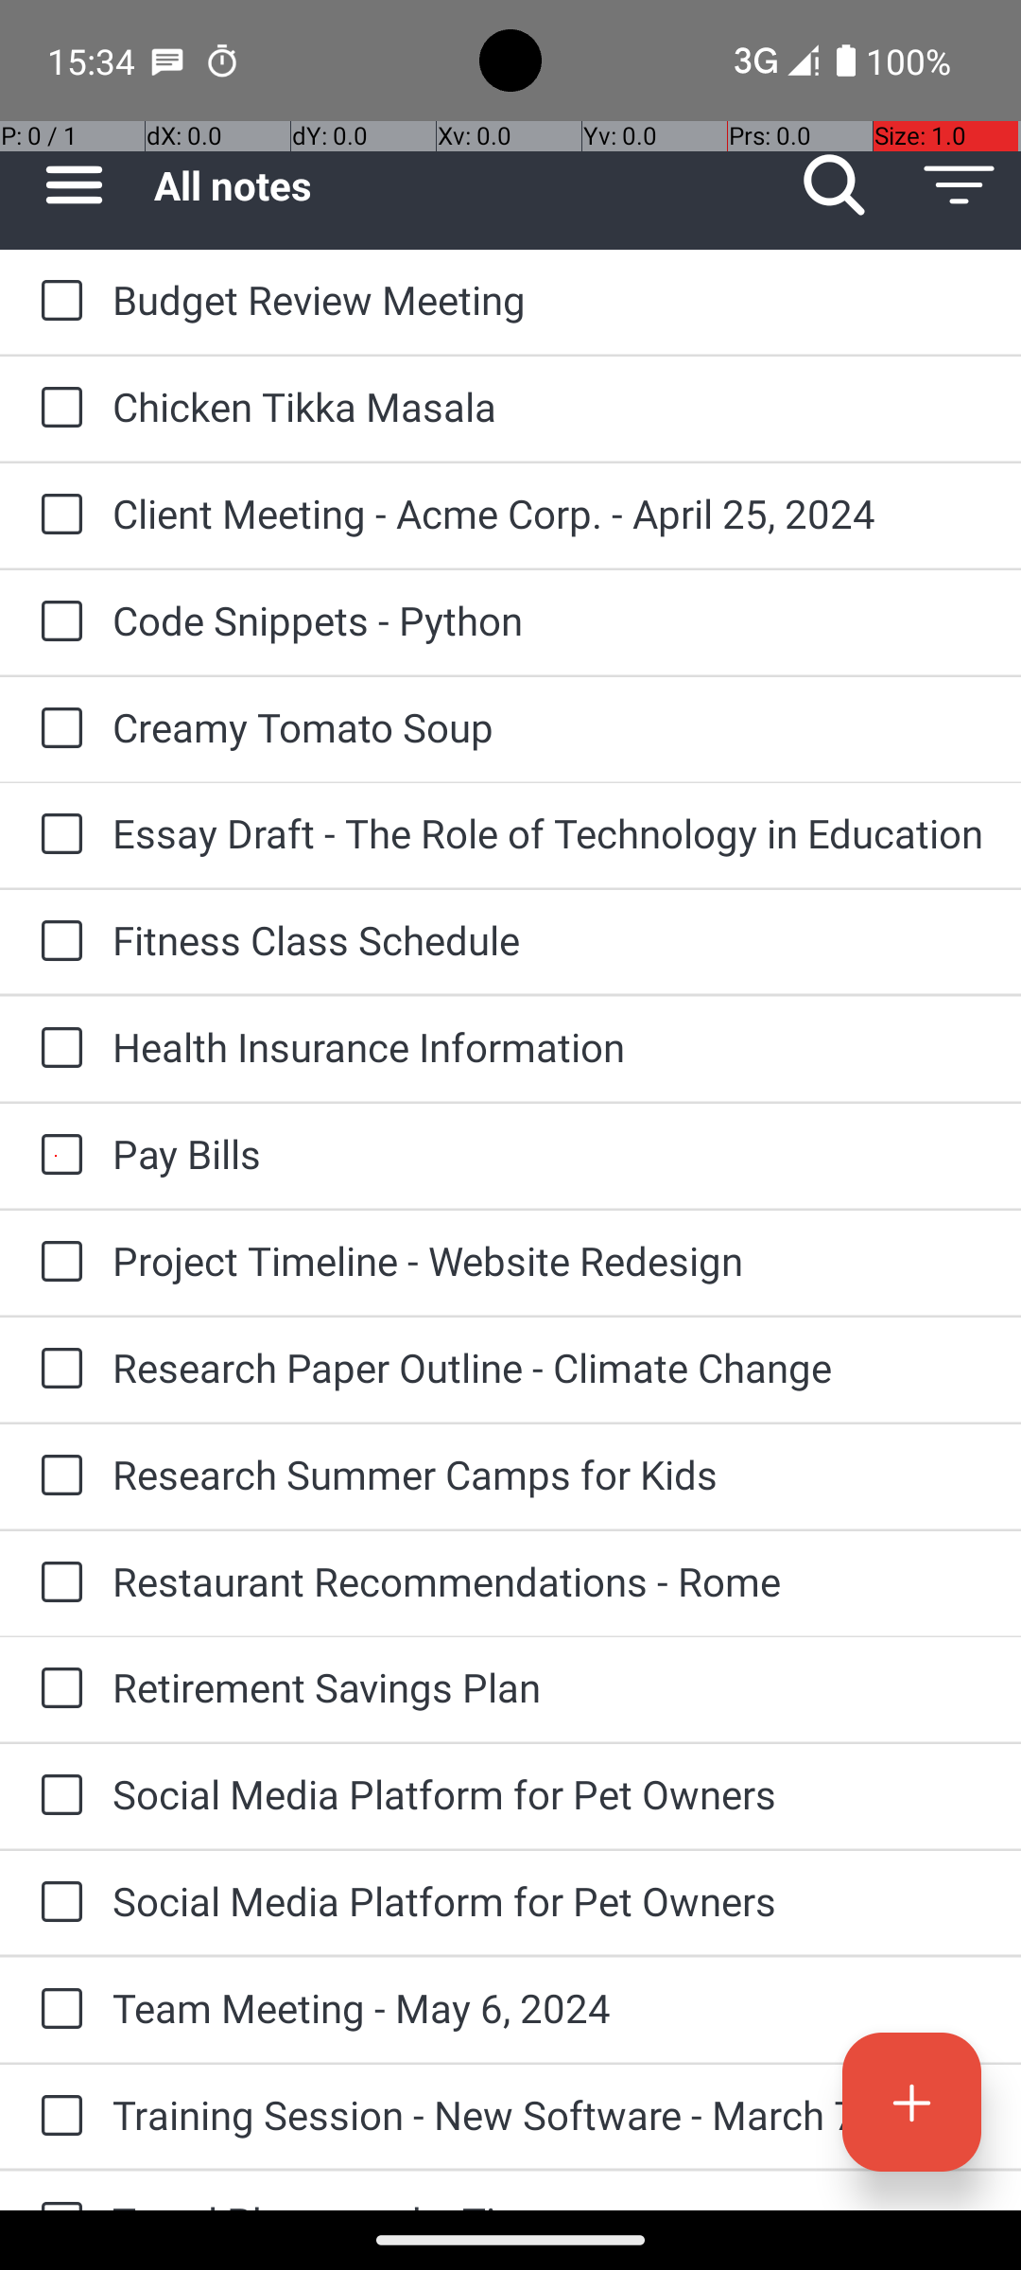 This screenshot has height=2270, width=1021. What do you see at coordinates (57, 2191) in the screenshot?
I see `to-do: Travel Photography Tips` at bounding box center [57, 2191].